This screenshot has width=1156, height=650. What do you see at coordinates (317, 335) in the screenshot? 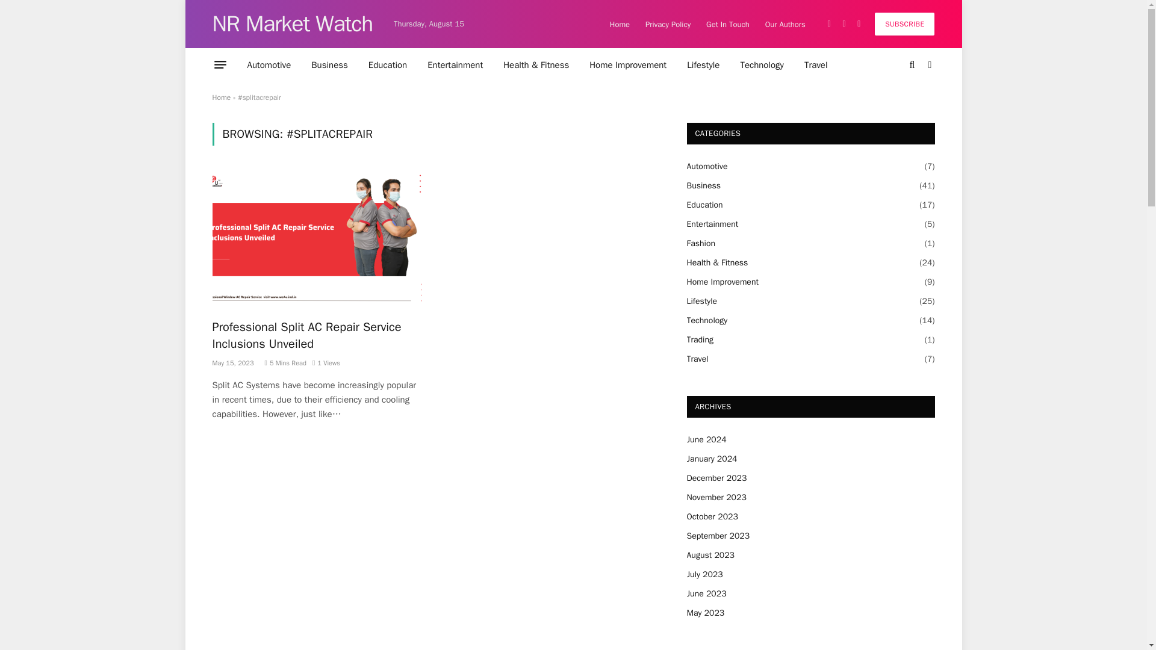
I see `Professional Split AC Repair Service Inclusions Unveiled` at bounding box center [317, 335].